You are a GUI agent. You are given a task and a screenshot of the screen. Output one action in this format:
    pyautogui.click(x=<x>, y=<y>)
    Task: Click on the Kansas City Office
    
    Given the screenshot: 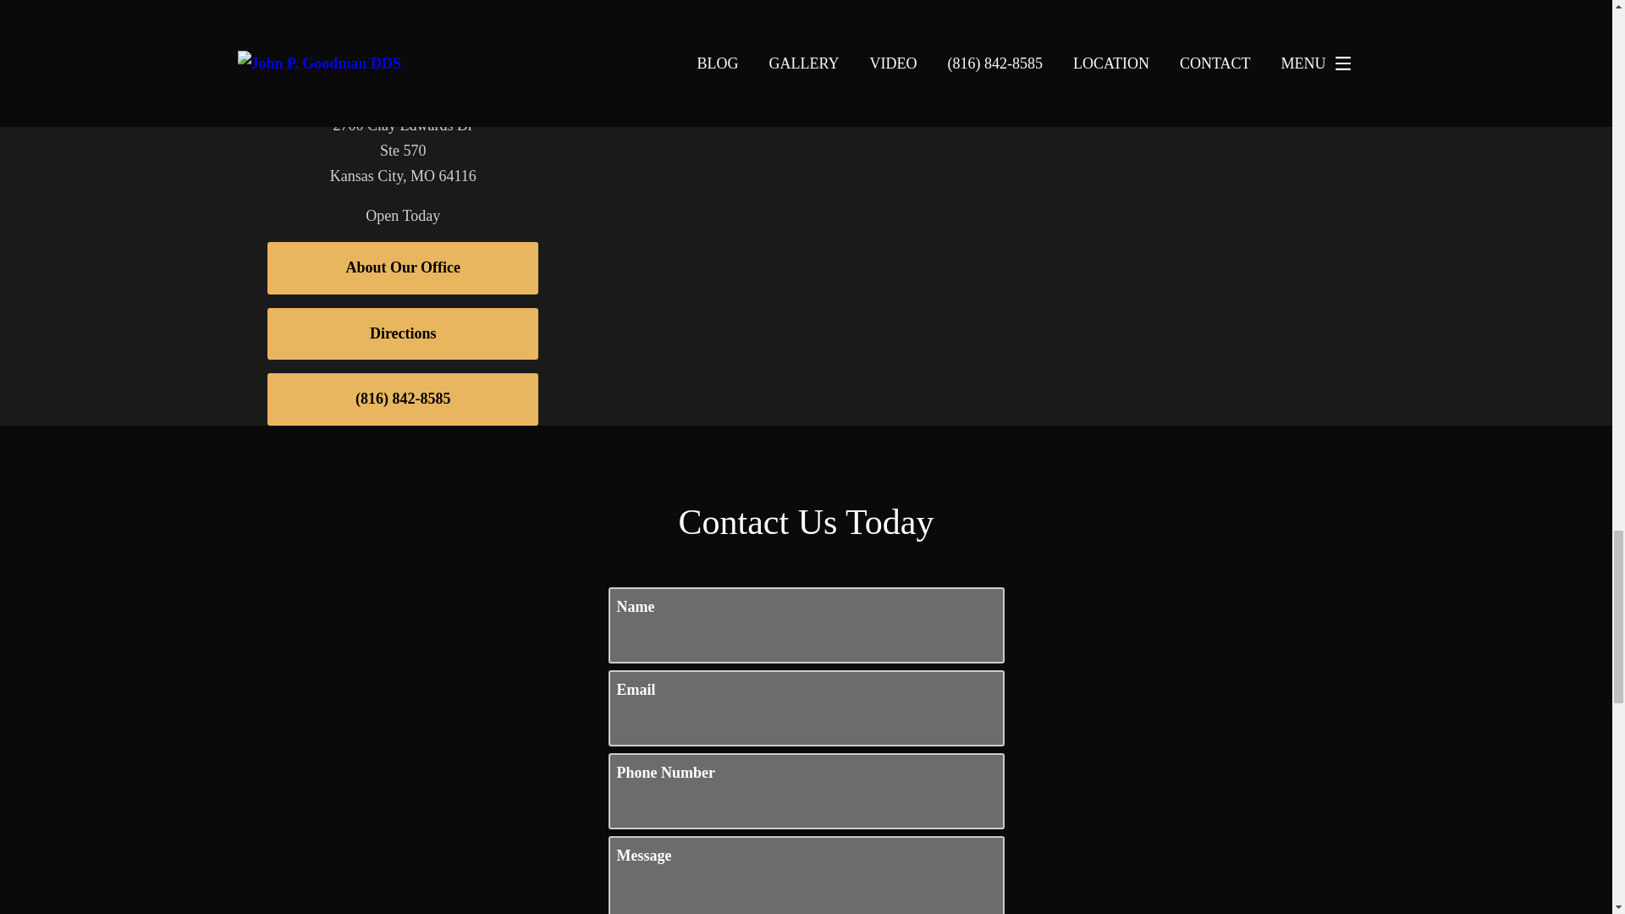 What is the action you would take?
    pyautogui.click(x=403, y=88)
    